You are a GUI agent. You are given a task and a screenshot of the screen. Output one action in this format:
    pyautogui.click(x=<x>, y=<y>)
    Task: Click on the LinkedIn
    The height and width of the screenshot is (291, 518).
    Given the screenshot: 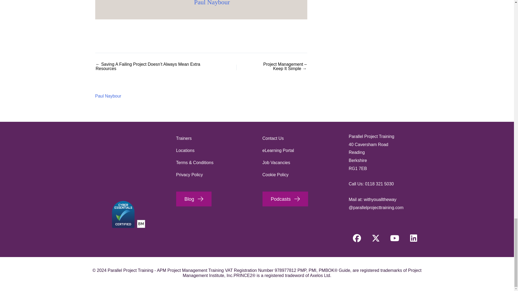 What is the action you would take?
    pyautogui.click(x=413, y=238)
    